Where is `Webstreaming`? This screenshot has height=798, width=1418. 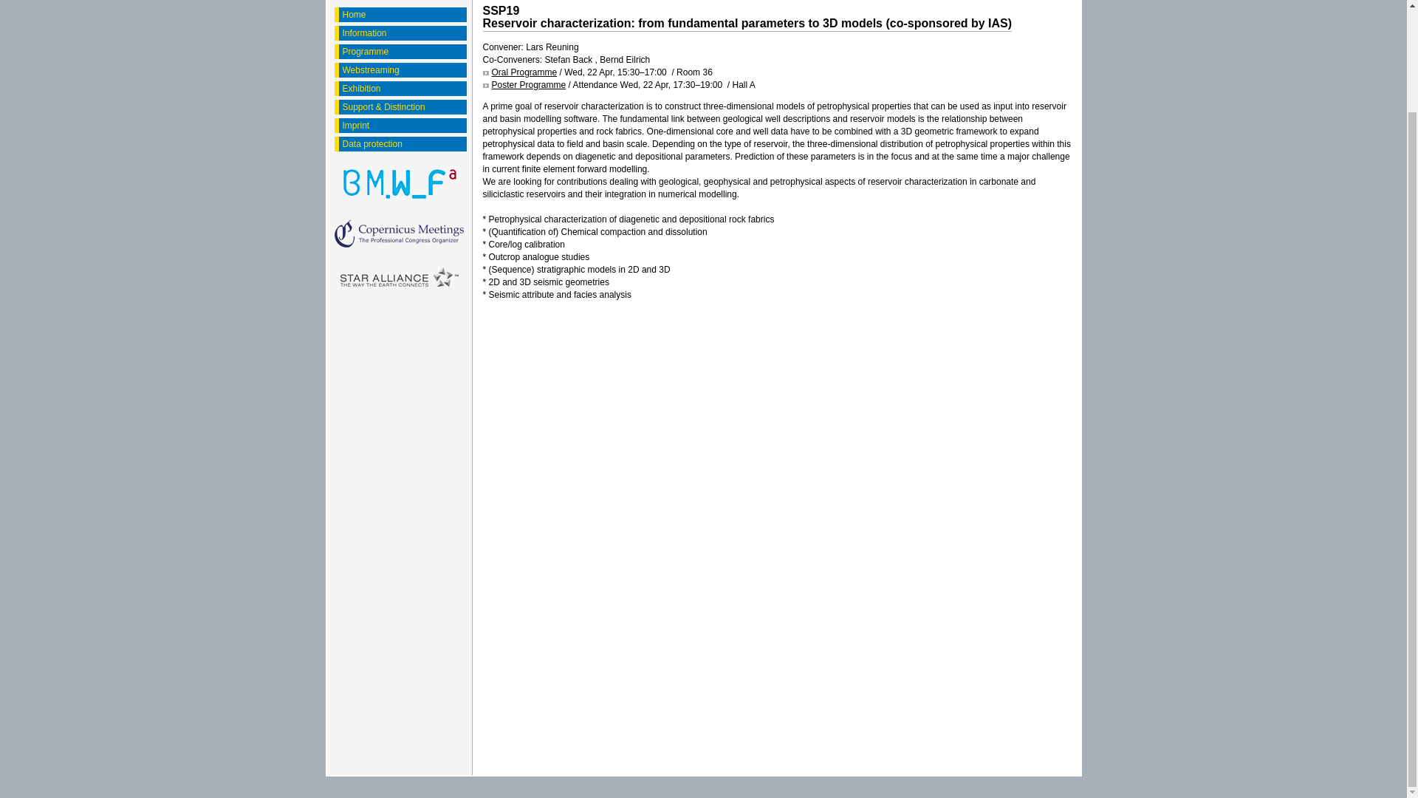 Webstreaming is located at coordinates (402, 69).